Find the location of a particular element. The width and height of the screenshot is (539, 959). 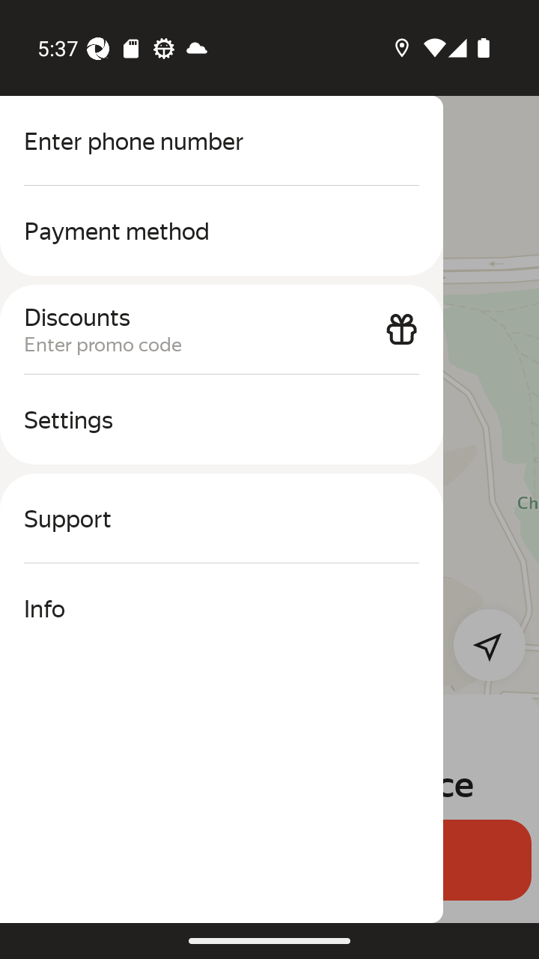

Info is located at coordinates (222, 608).